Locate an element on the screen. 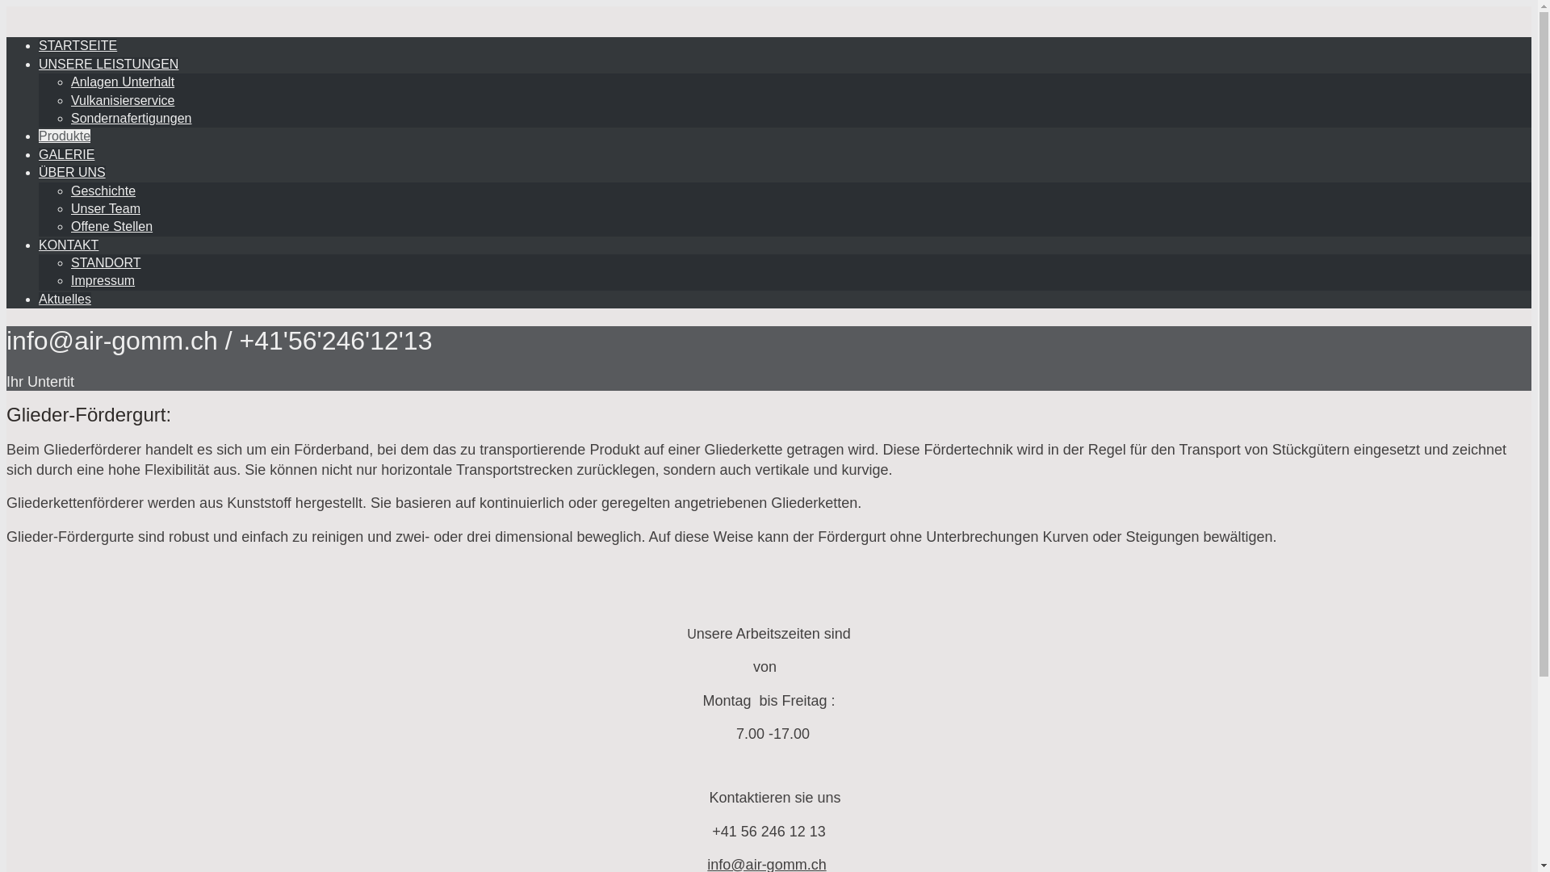  Produkte is located at coordinates (65, 136).